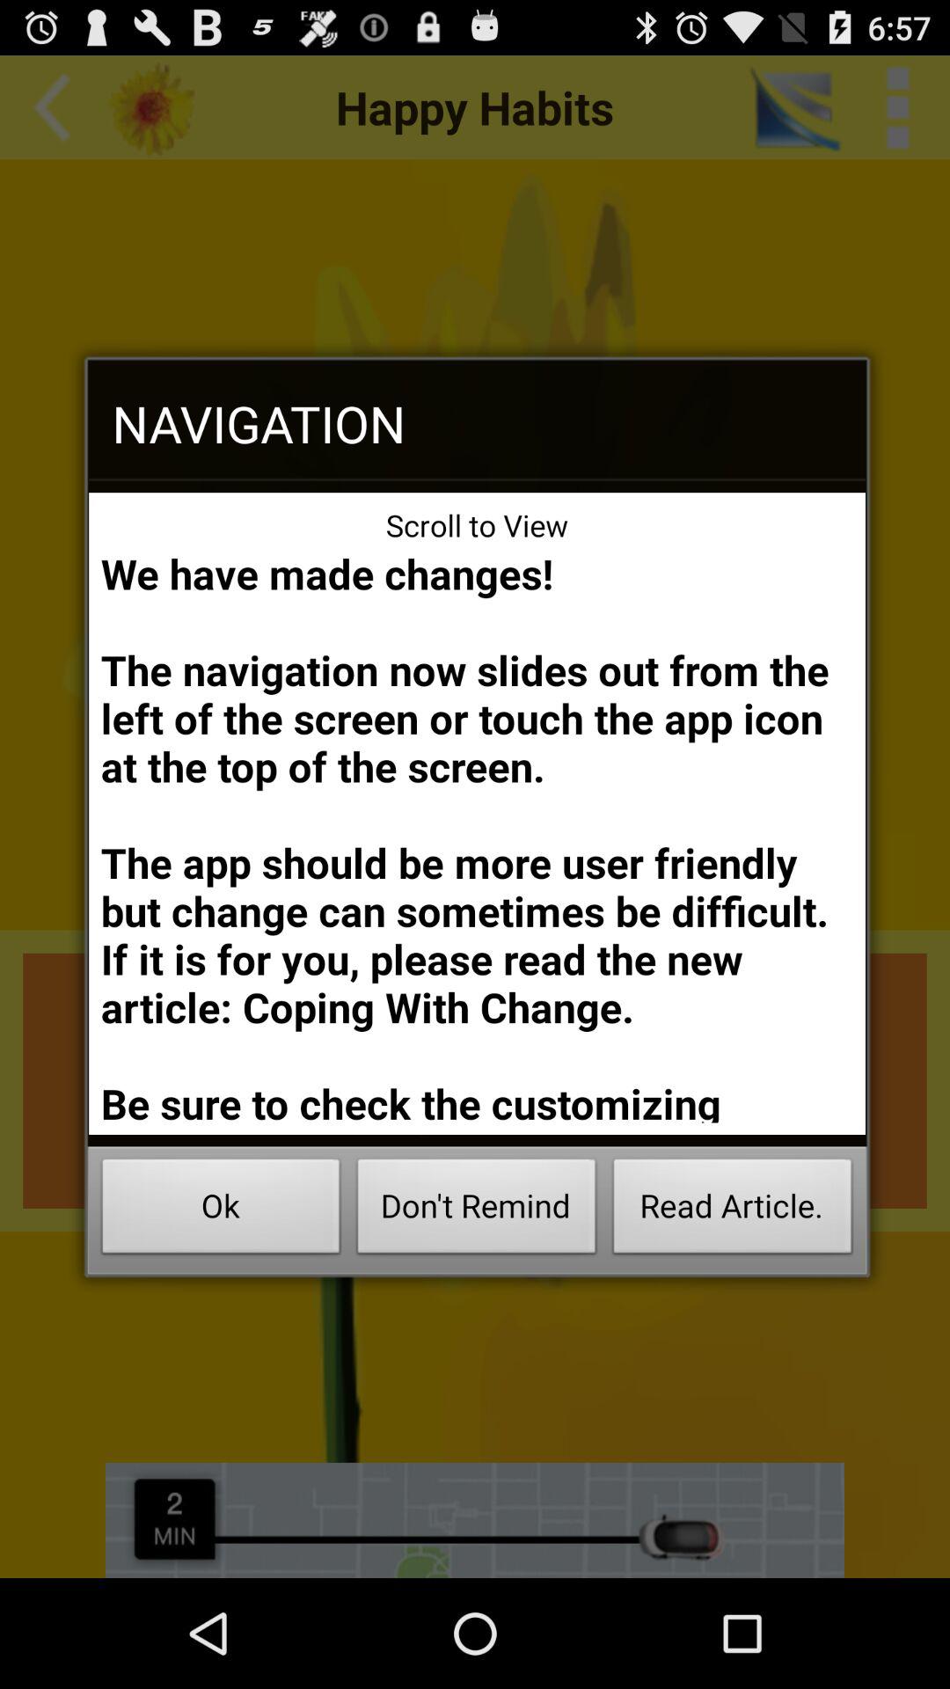 This screenshot has height=1689, width=950. Describe the element at coordinates (732, 1210) in the screenshot. I see `press icon below we have made icon` at that location.